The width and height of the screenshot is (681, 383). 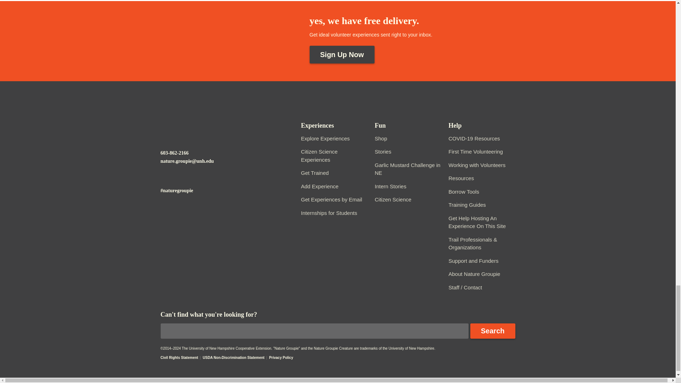 I want to click on Stewardship Tool Libraries, so click(x=463, y=191).